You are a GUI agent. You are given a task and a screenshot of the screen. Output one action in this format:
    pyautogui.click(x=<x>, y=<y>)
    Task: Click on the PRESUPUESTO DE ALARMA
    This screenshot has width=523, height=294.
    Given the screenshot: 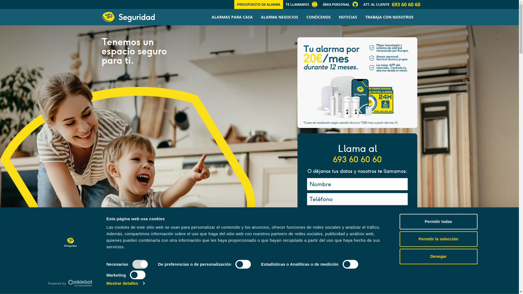 What is the action you would take?
    pyautogui.click(x=259, y=4)
    